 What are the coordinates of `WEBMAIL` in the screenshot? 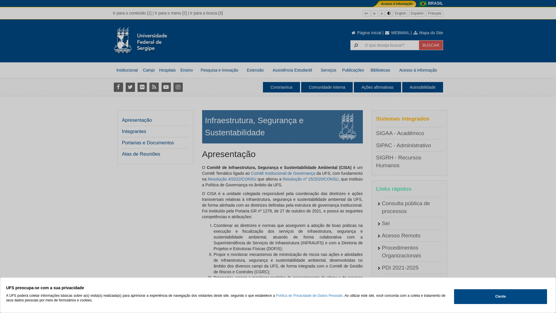 It's located at (397, 33).